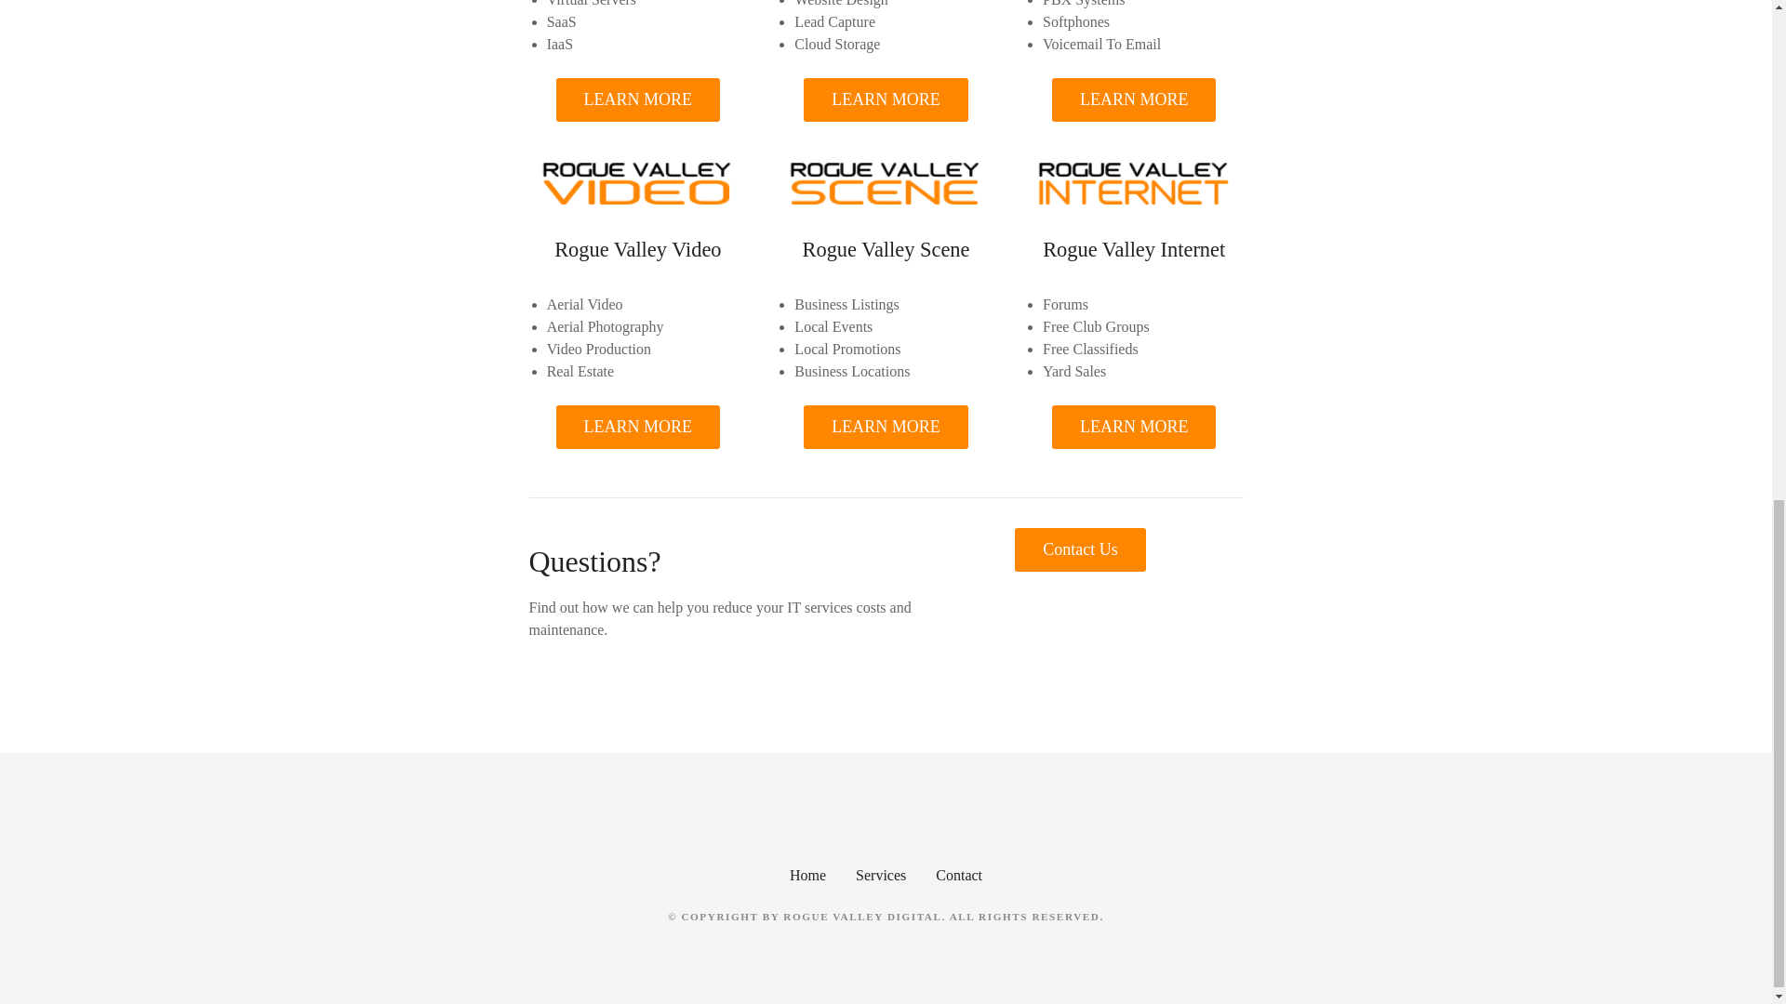 The image size is (1786, 1004). What do you see at coordinates (886, 99) in the screenshot?
I see `LEARN MORE` at bounding box center [886, 99].